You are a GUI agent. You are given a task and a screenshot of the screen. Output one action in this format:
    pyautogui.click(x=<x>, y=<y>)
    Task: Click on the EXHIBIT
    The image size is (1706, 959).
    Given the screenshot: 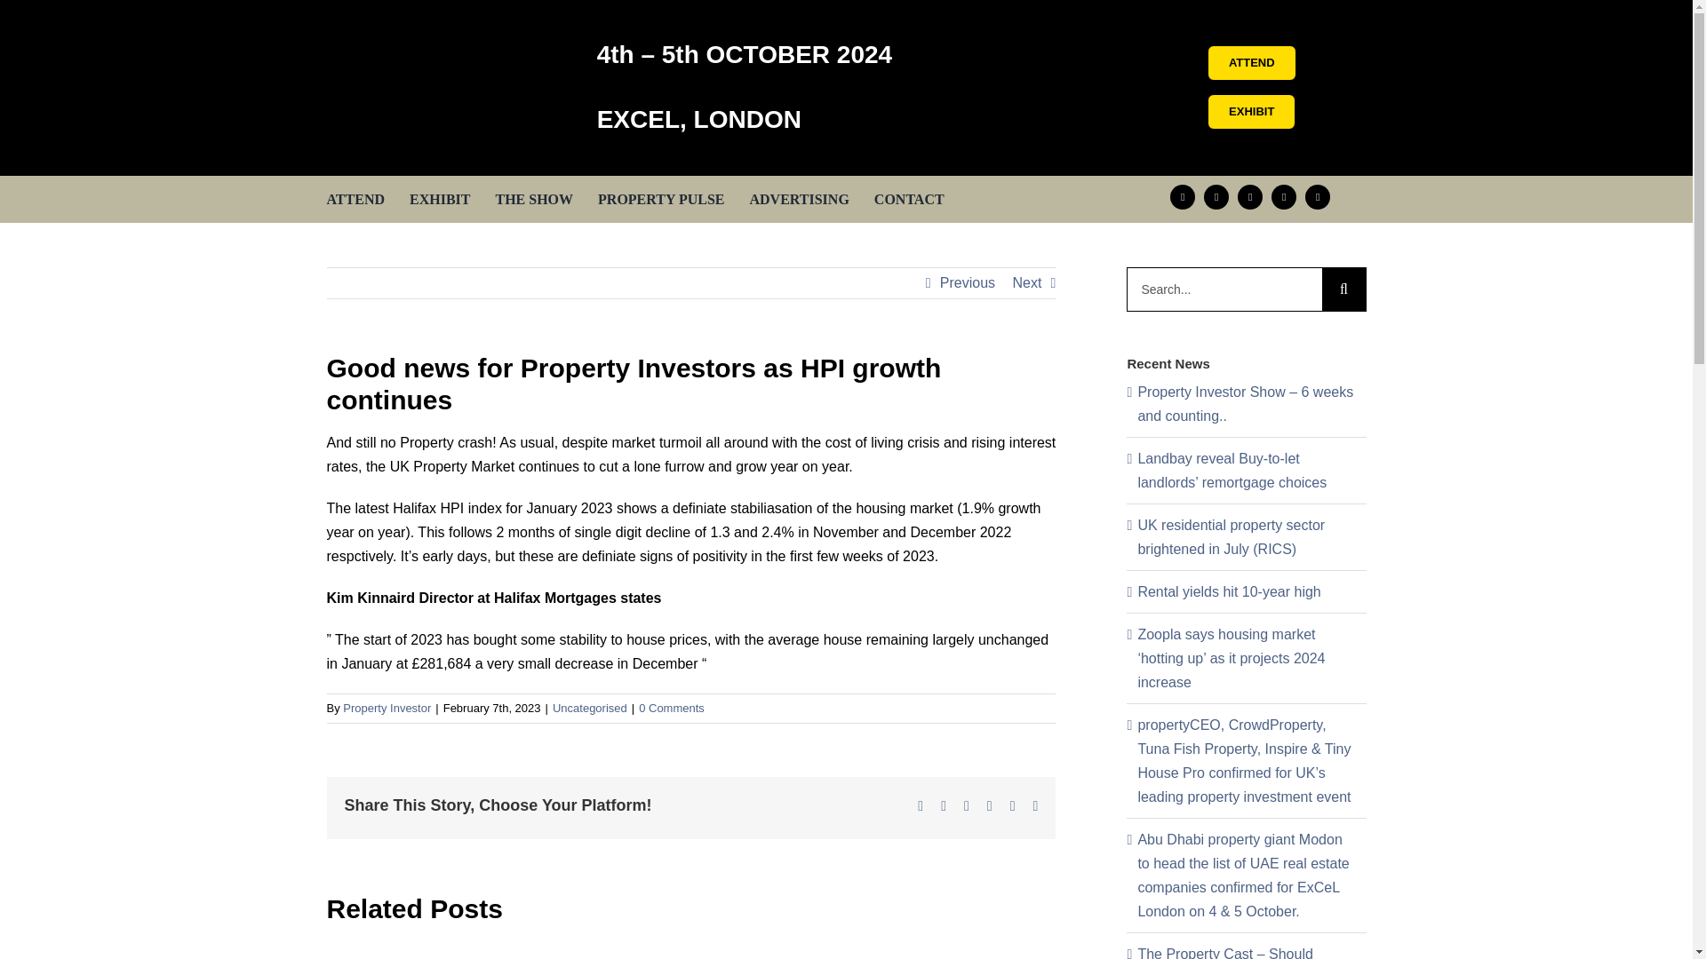 What is the action you would take?
    pyautogui.click(x=439, y=197)
    